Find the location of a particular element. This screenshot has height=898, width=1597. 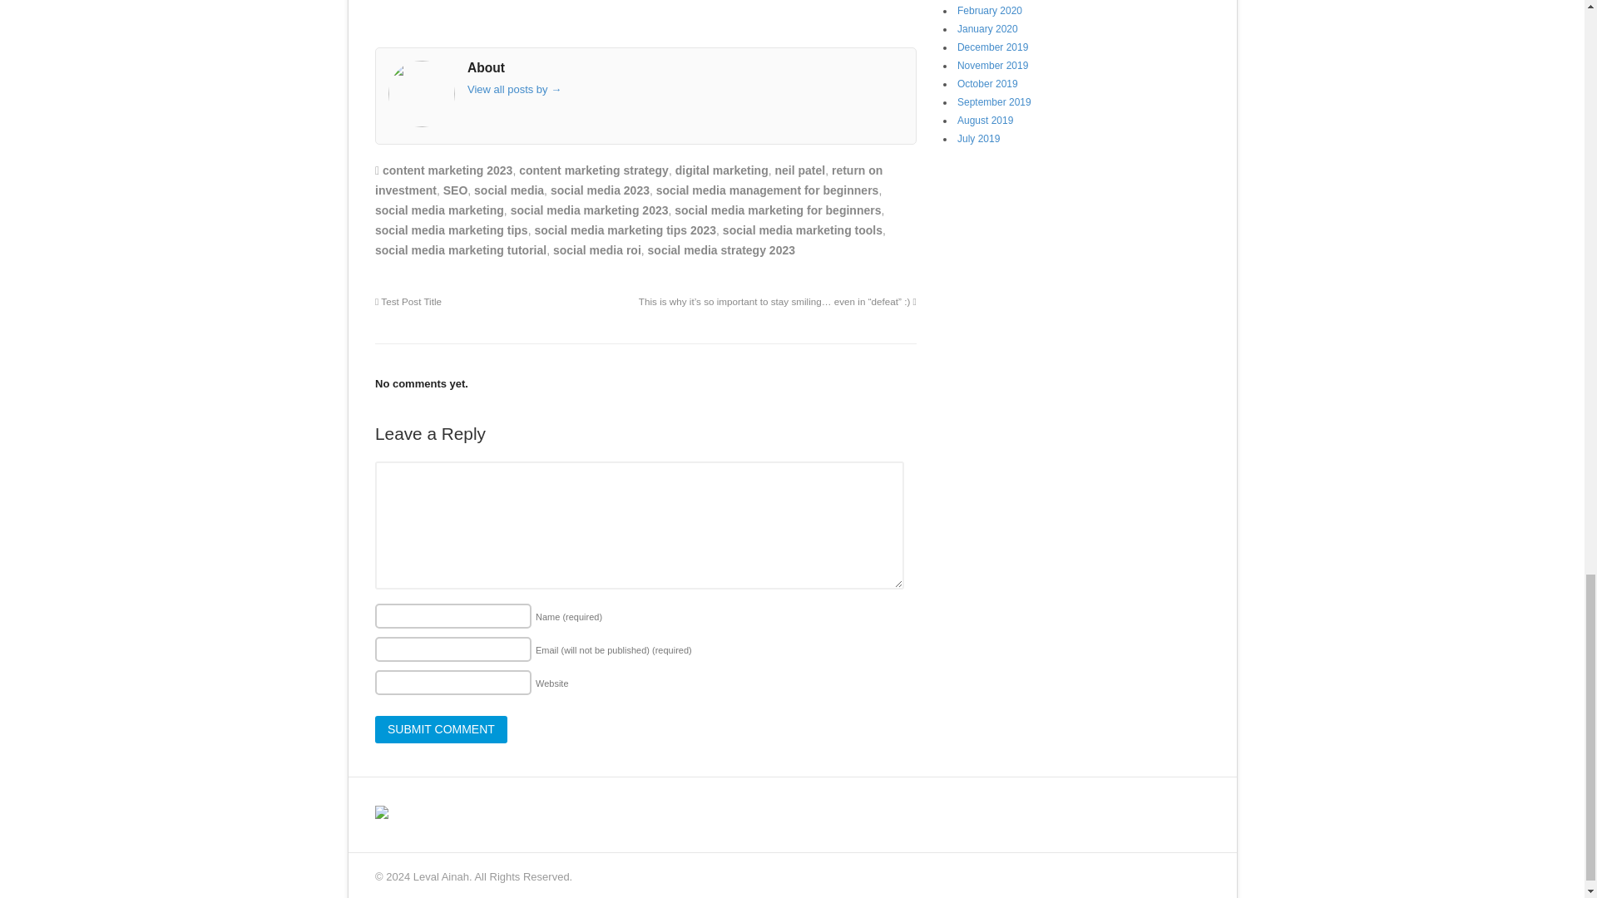

Test Post Title is located at coordinates (408, 301).